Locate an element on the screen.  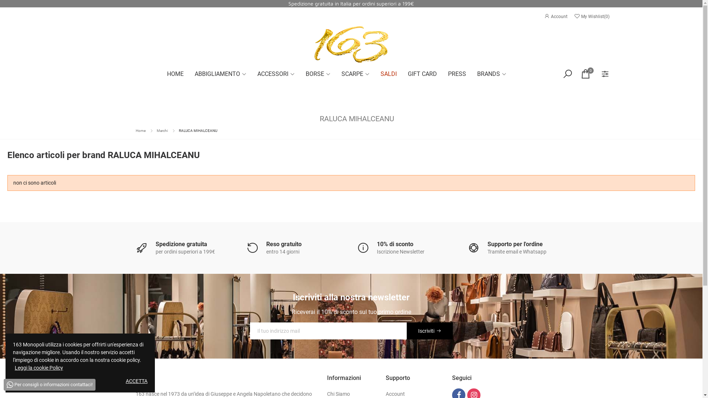
PRESS is located at coordinates (457, 74).